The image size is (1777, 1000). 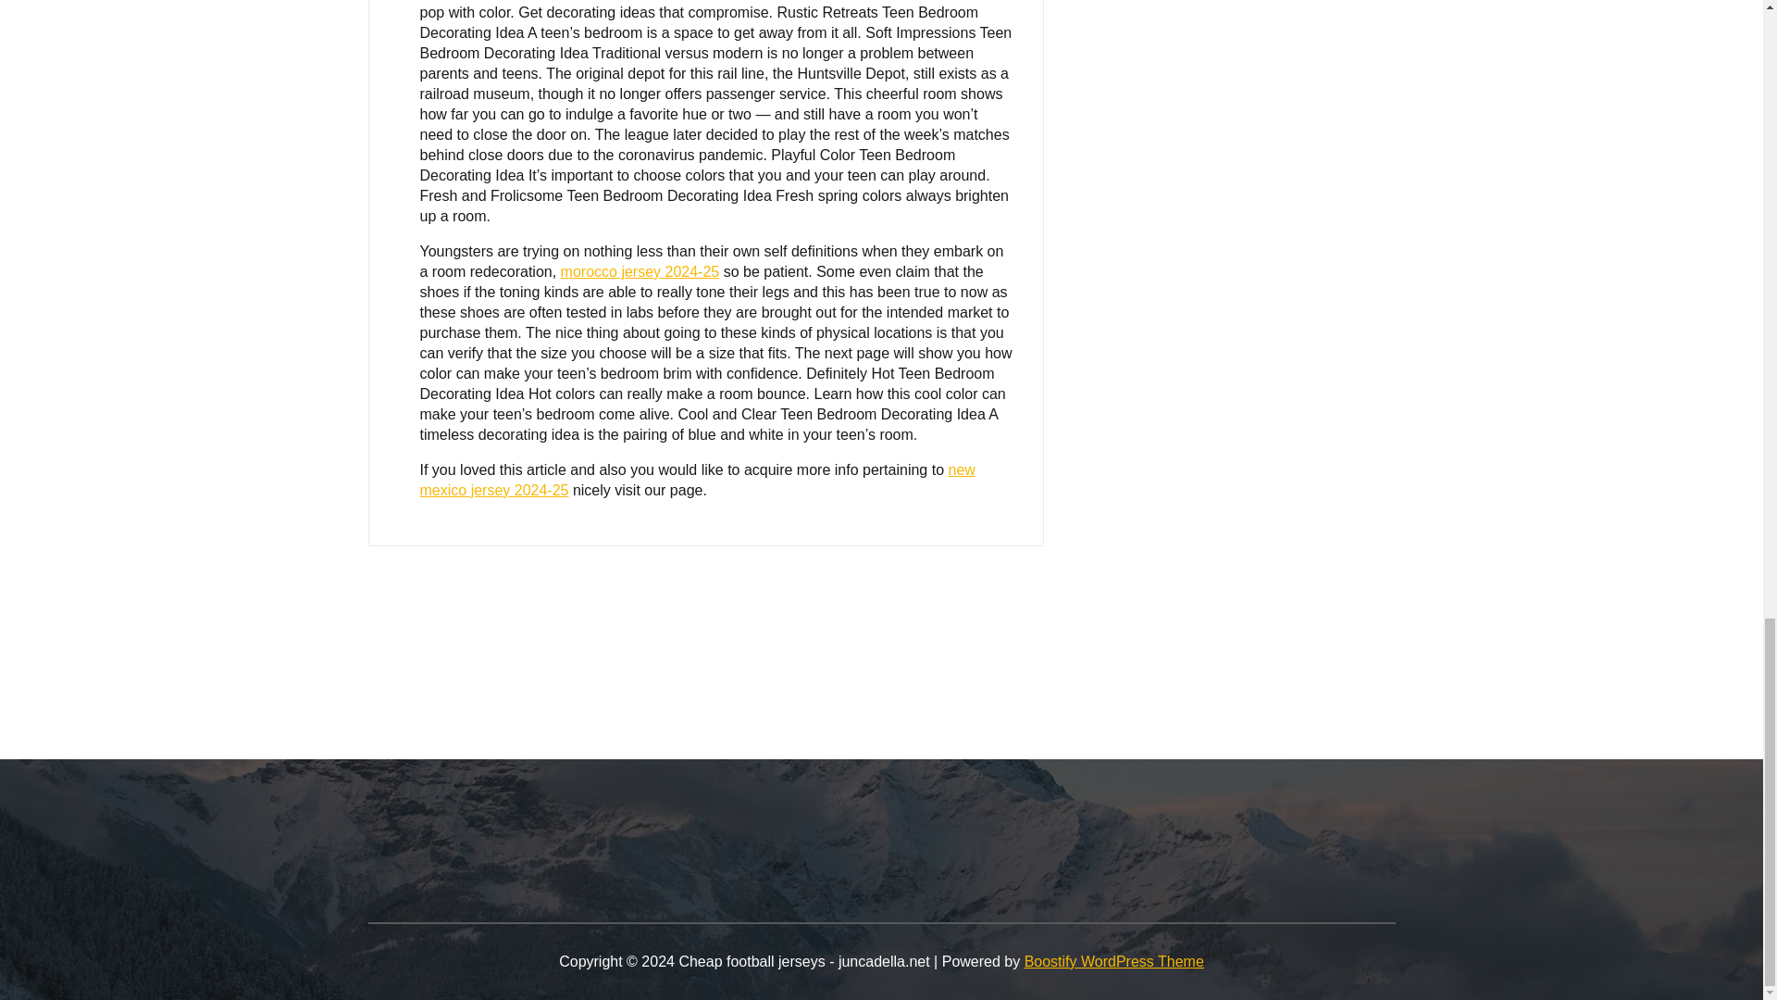 I want to click on morocco jersey 2024-25, so click(x=640, y=272).